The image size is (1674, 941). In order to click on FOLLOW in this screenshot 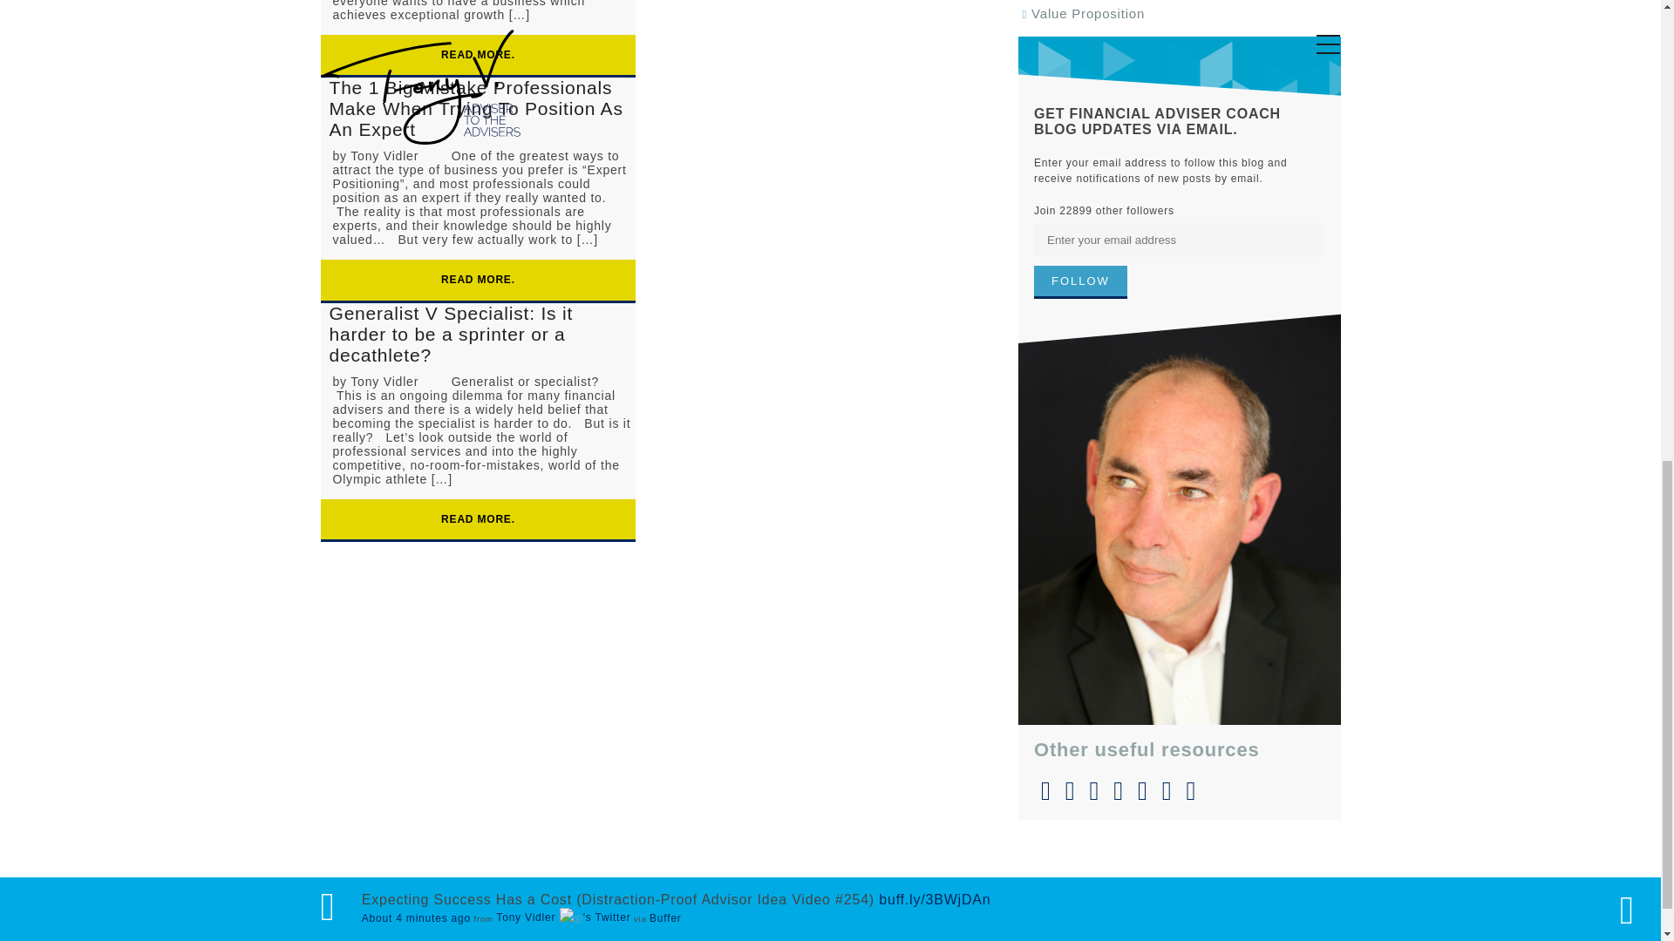, I will do `click(1080, 282)`.